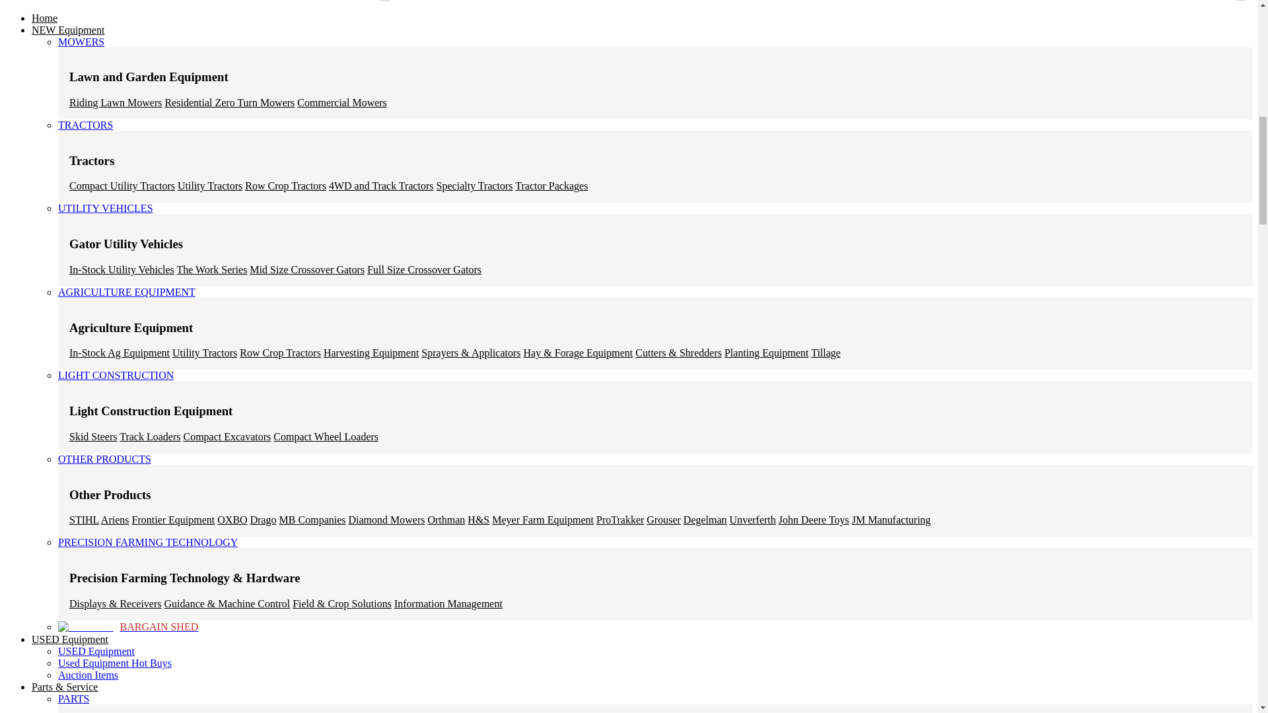 The image size is (1268, 713). I want to click on Row Crop Tractors, so click(280, 353).